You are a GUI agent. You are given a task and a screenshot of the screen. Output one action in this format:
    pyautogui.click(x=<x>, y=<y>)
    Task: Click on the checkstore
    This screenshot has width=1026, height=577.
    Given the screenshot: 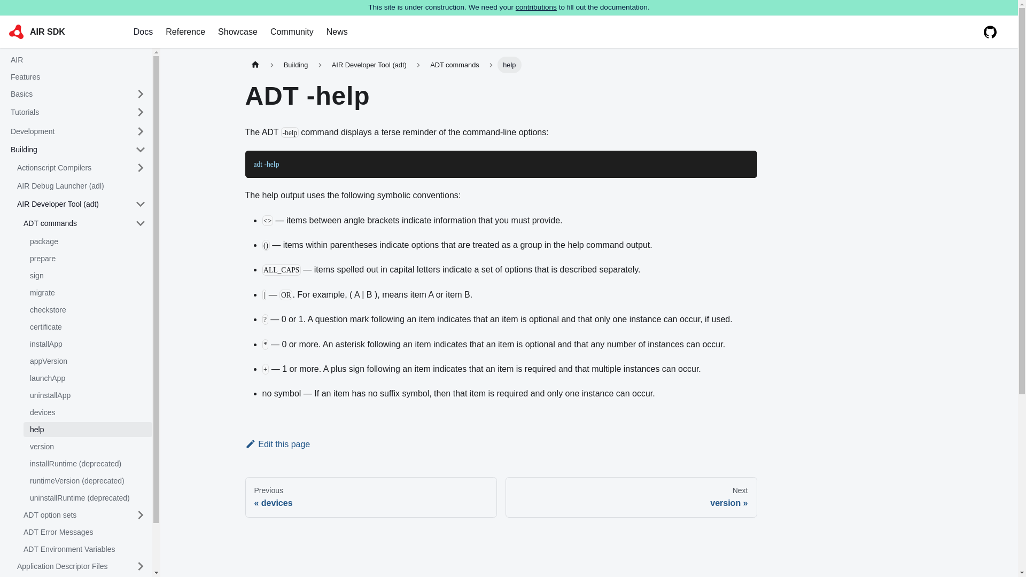 What is the action you would take?
    pyautogui.click(x=88, y=310)
    